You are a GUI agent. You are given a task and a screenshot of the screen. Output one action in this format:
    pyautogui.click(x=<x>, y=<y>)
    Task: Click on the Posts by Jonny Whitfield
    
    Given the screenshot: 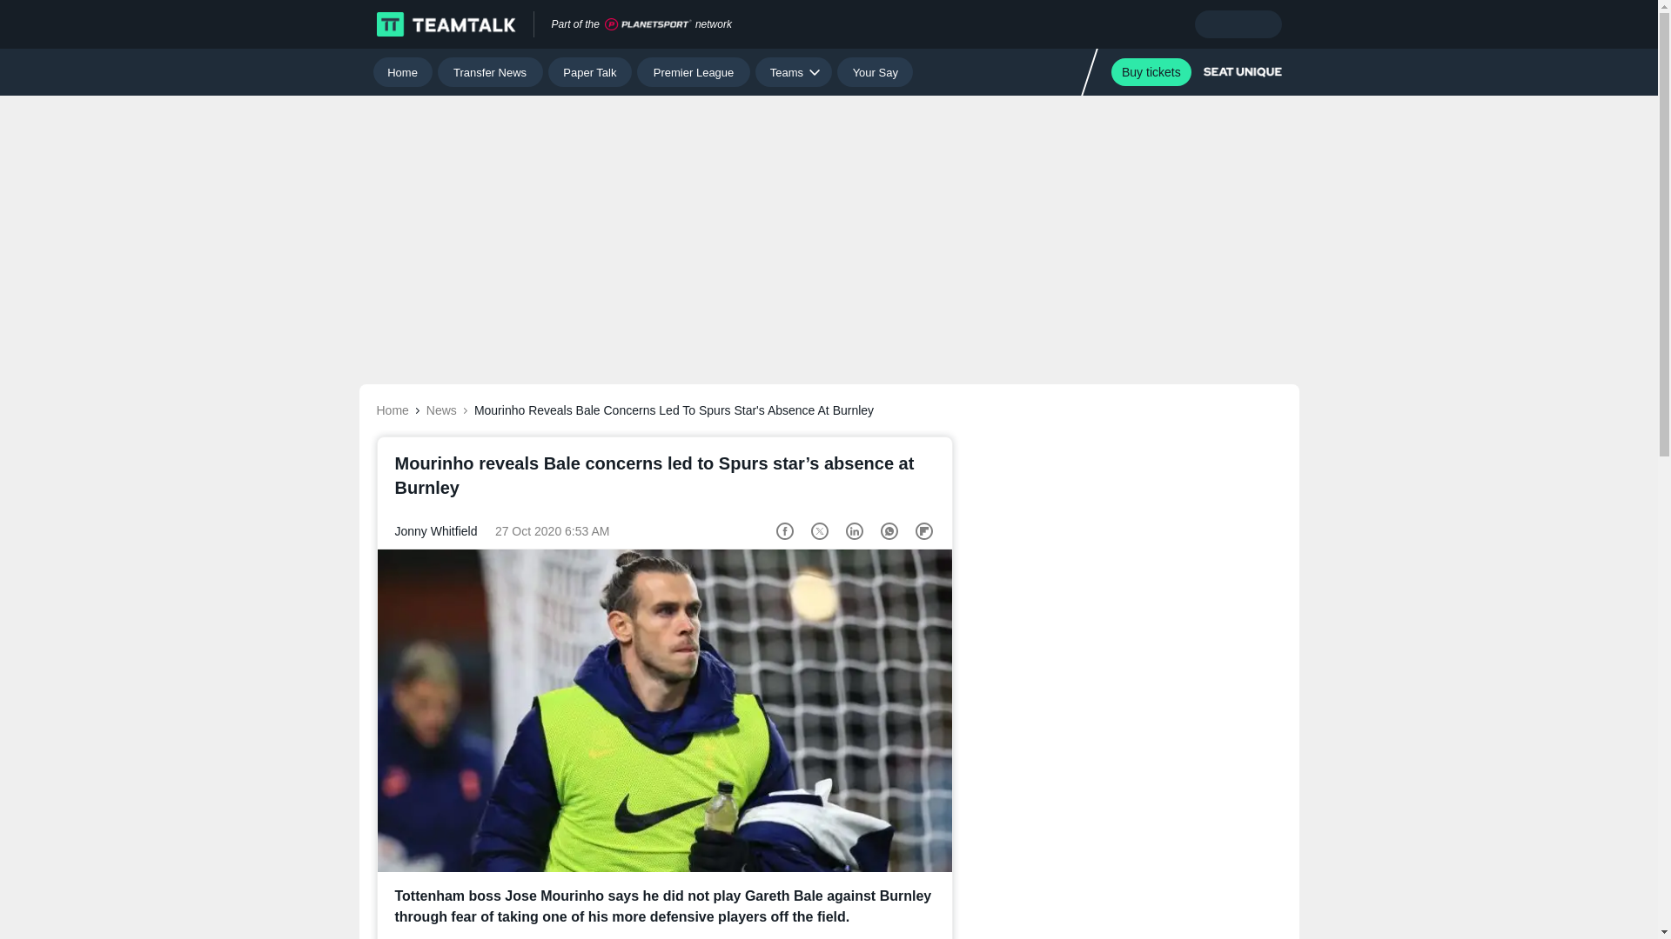 What is the action you would take?
    pyautogui.click(x=436, y=530)
    